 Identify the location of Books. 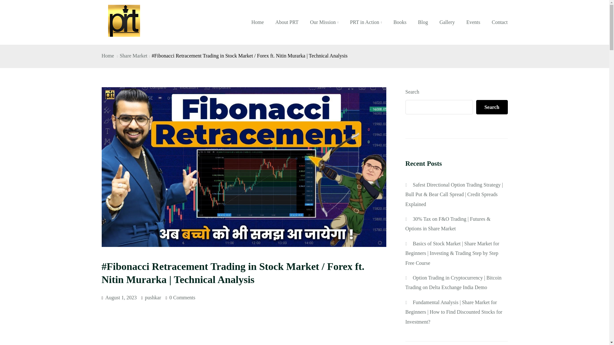
(400, 22).